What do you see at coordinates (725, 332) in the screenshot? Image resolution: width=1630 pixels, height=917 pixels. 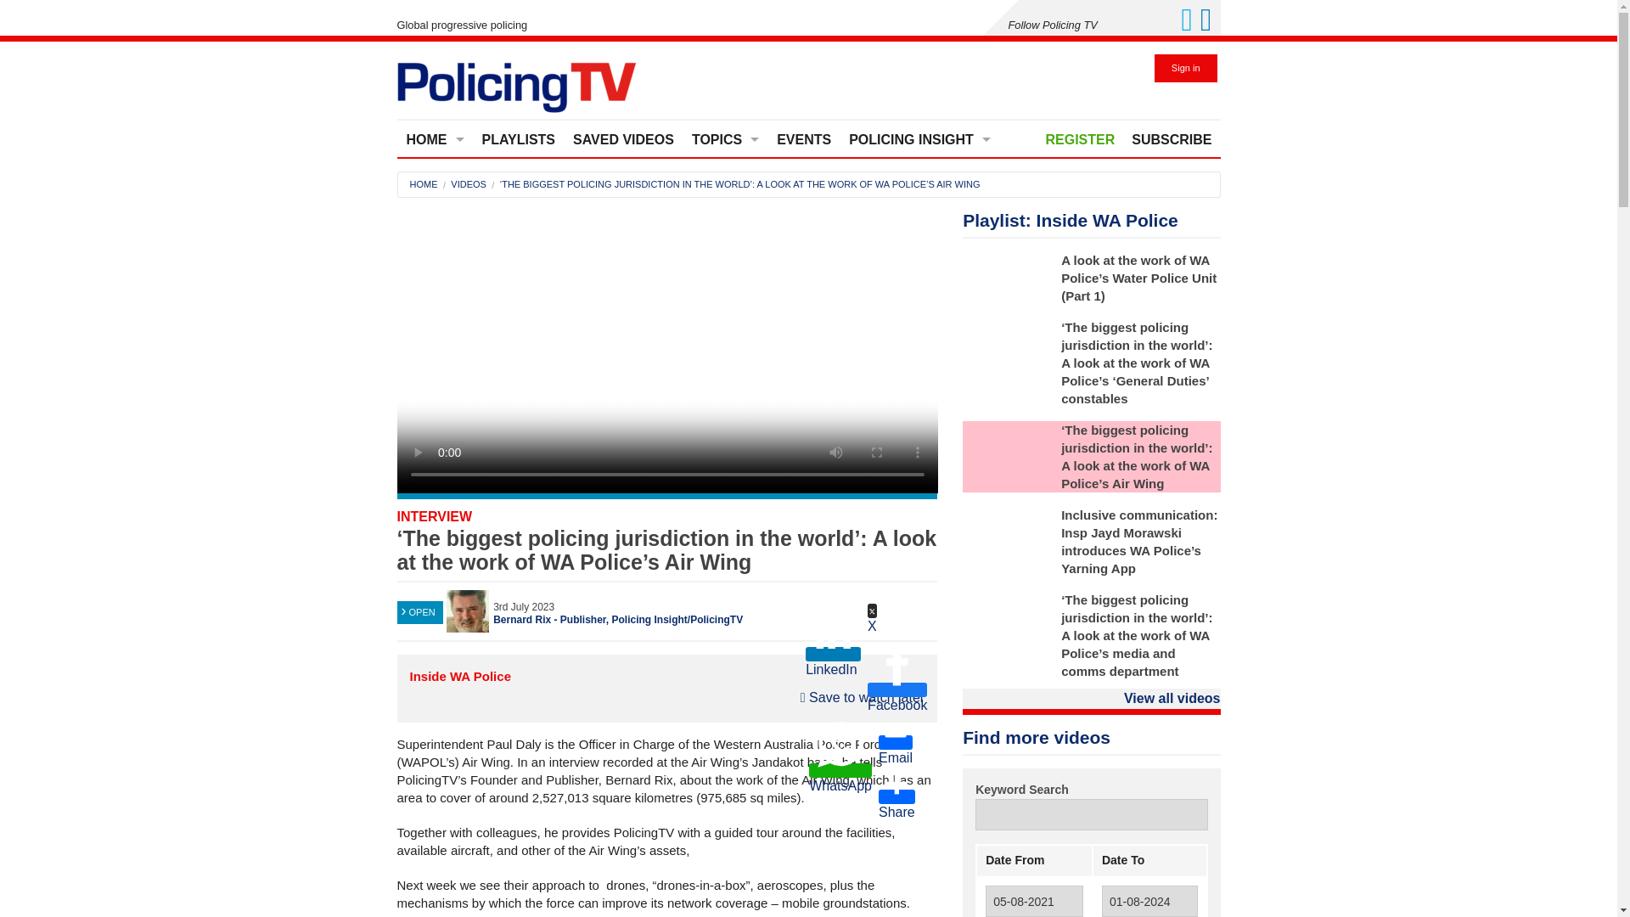 I see `People Development` at bounding box center [725, 332].